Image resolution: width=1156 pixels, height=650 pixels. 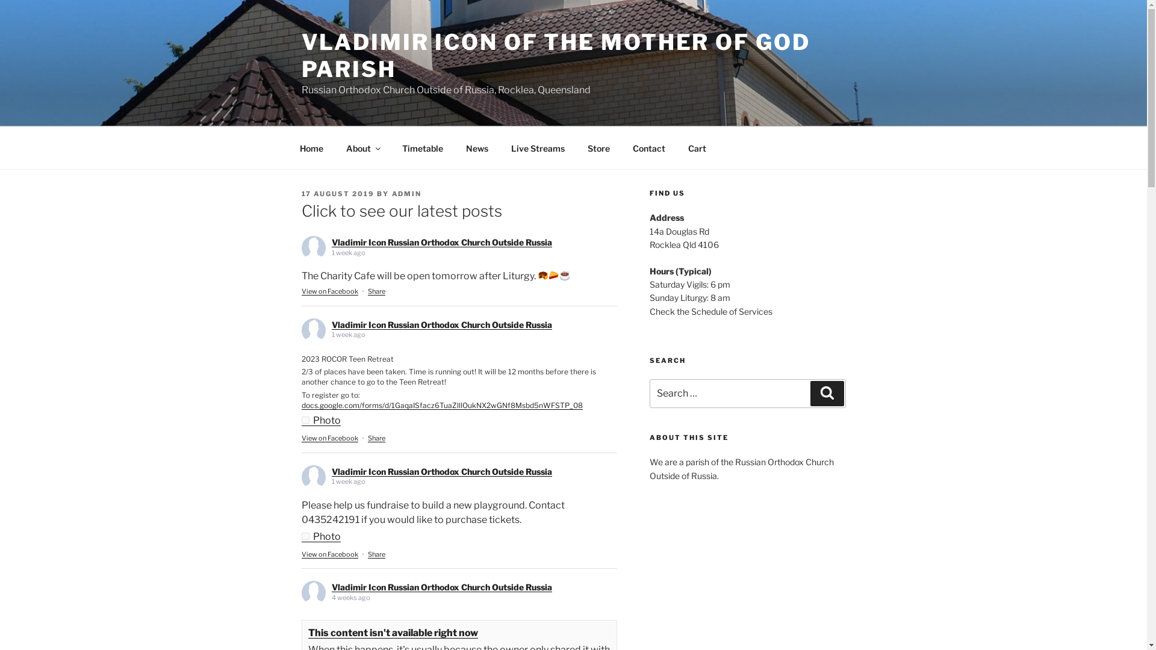 What do you see at coordinates (329, 291) in the screenshot?
I see `View on Facebook` at bounding box center [329, 291].